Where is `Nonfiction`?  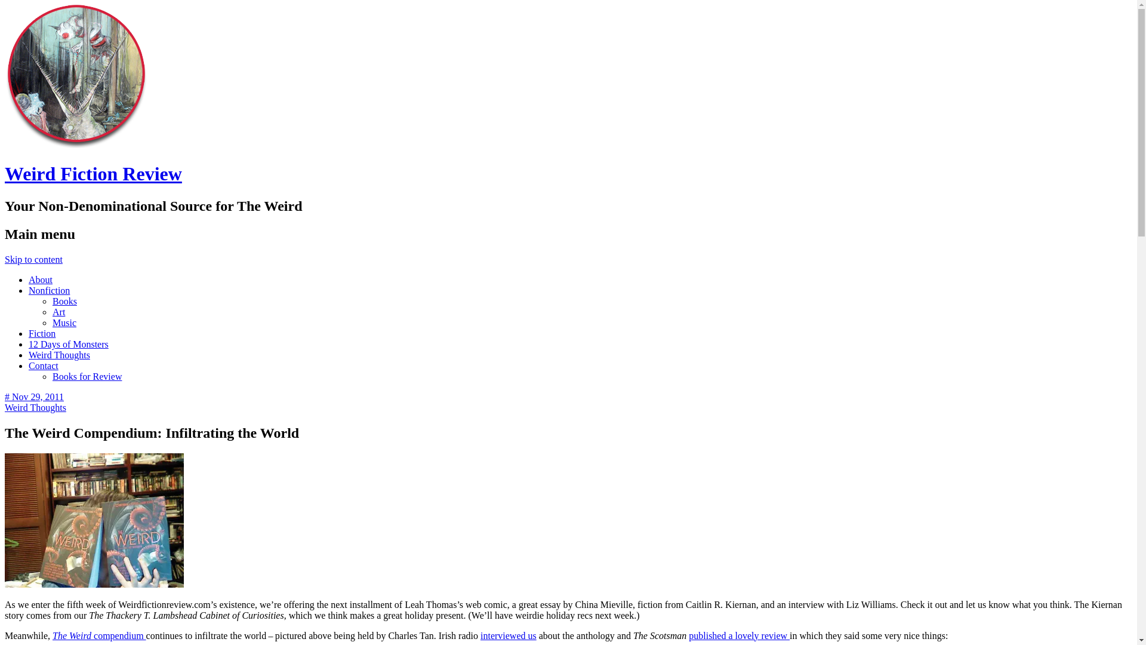
Nonfiction is located at coordinates (49, 290).